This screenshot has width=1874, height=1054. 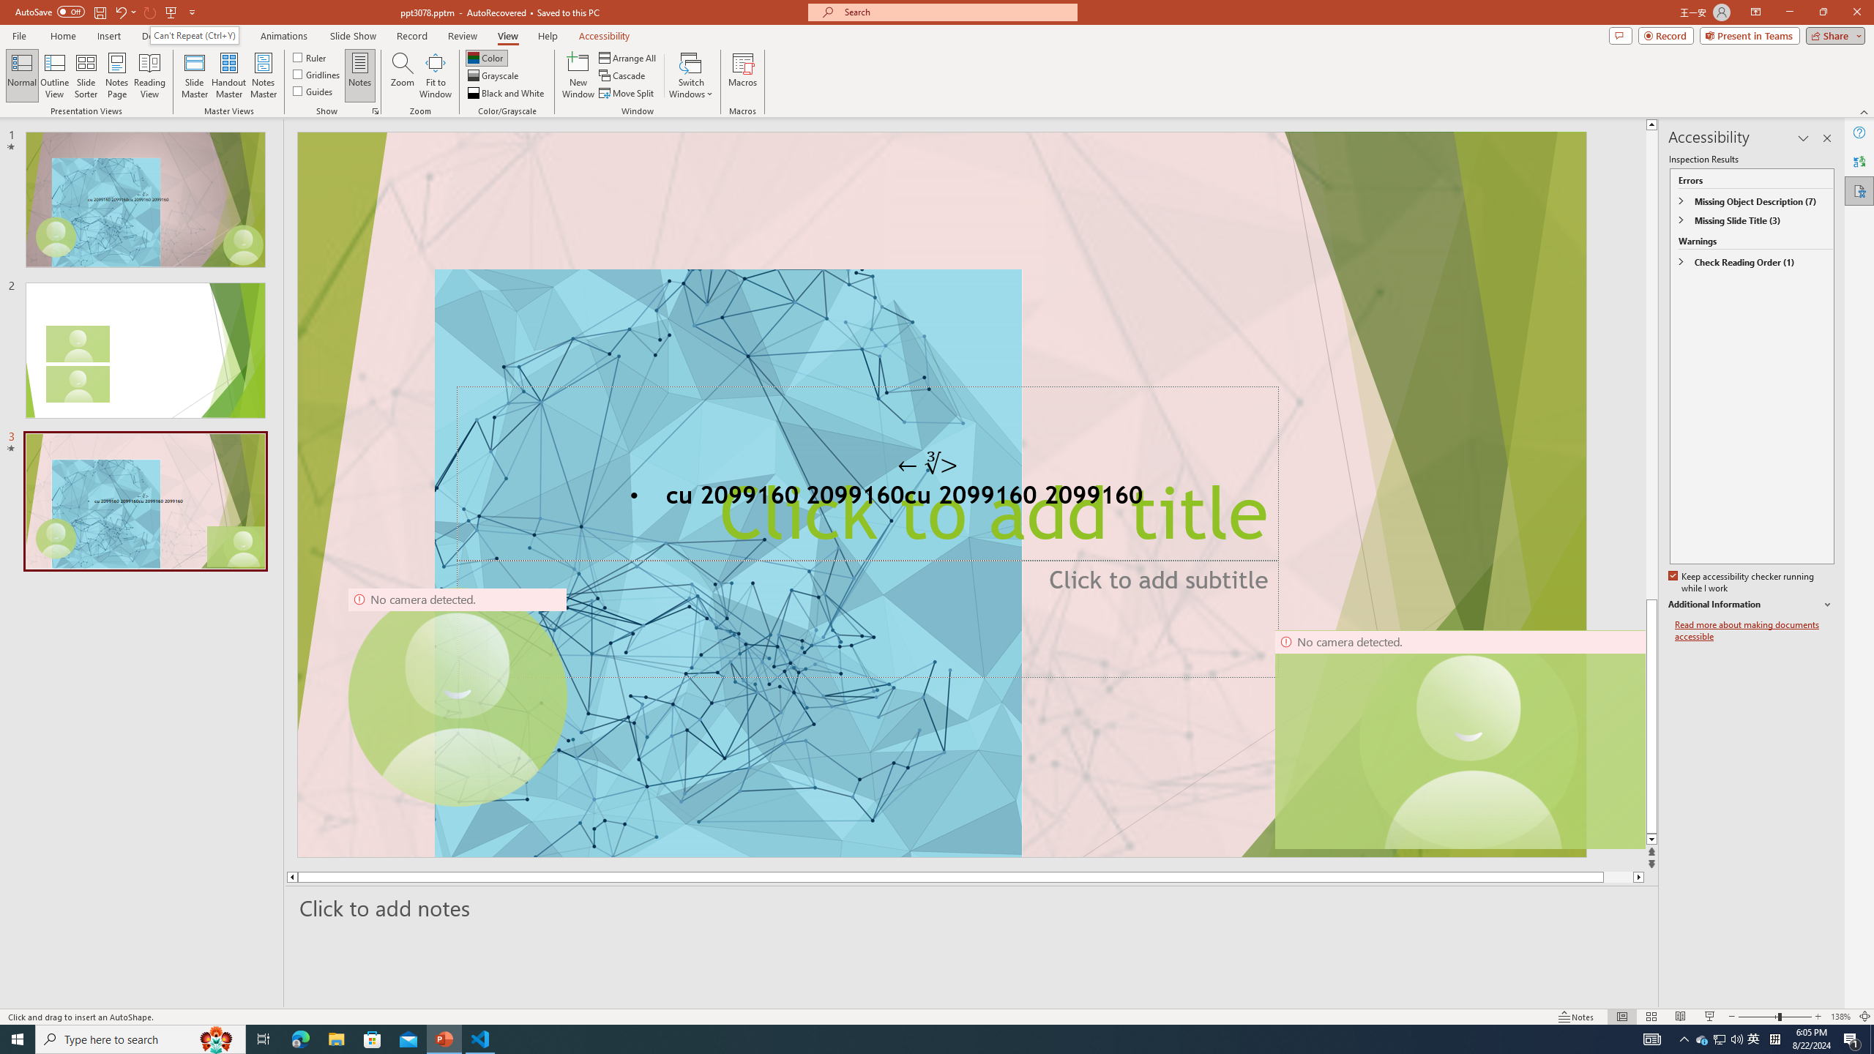 I want to click on Zoom 138%, so click(x=1840, y=1017).